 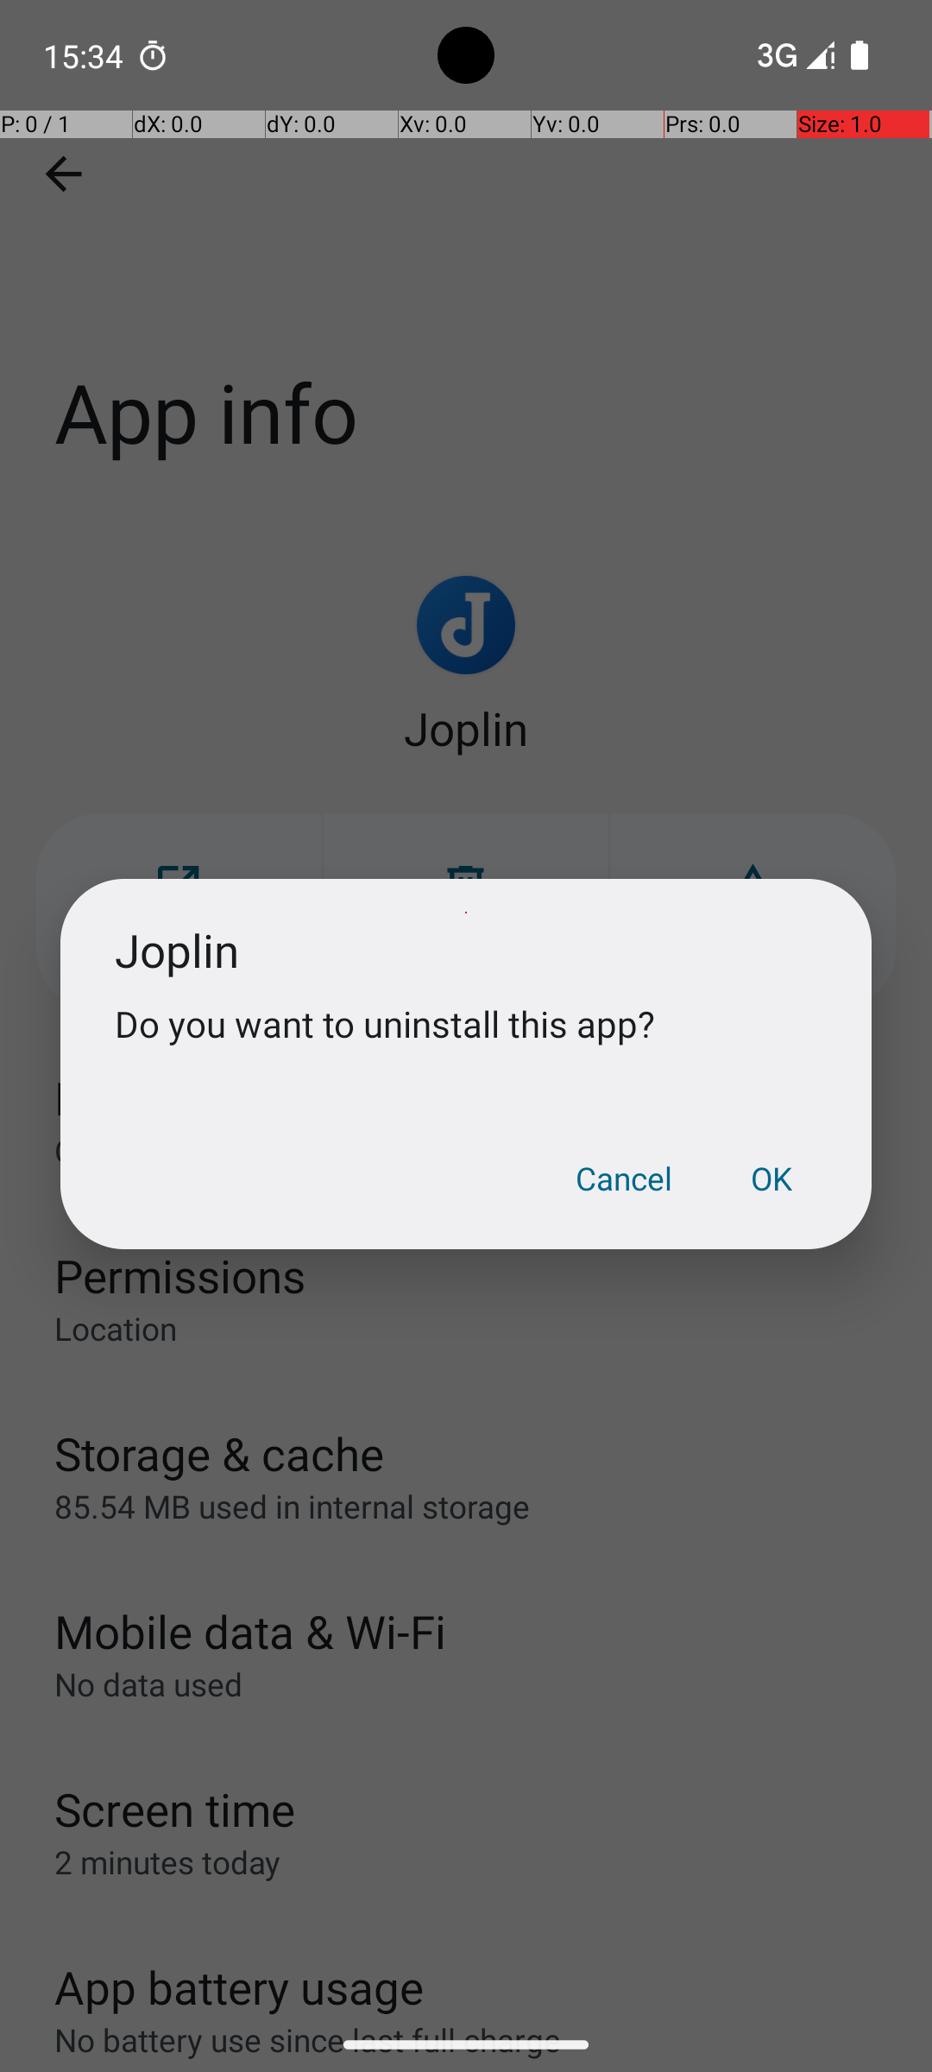 What do you see at coordinates (466, 1024) in the screenshot?
I see `Do you want to uninstall this app?` at bounding box center [466, 1024].